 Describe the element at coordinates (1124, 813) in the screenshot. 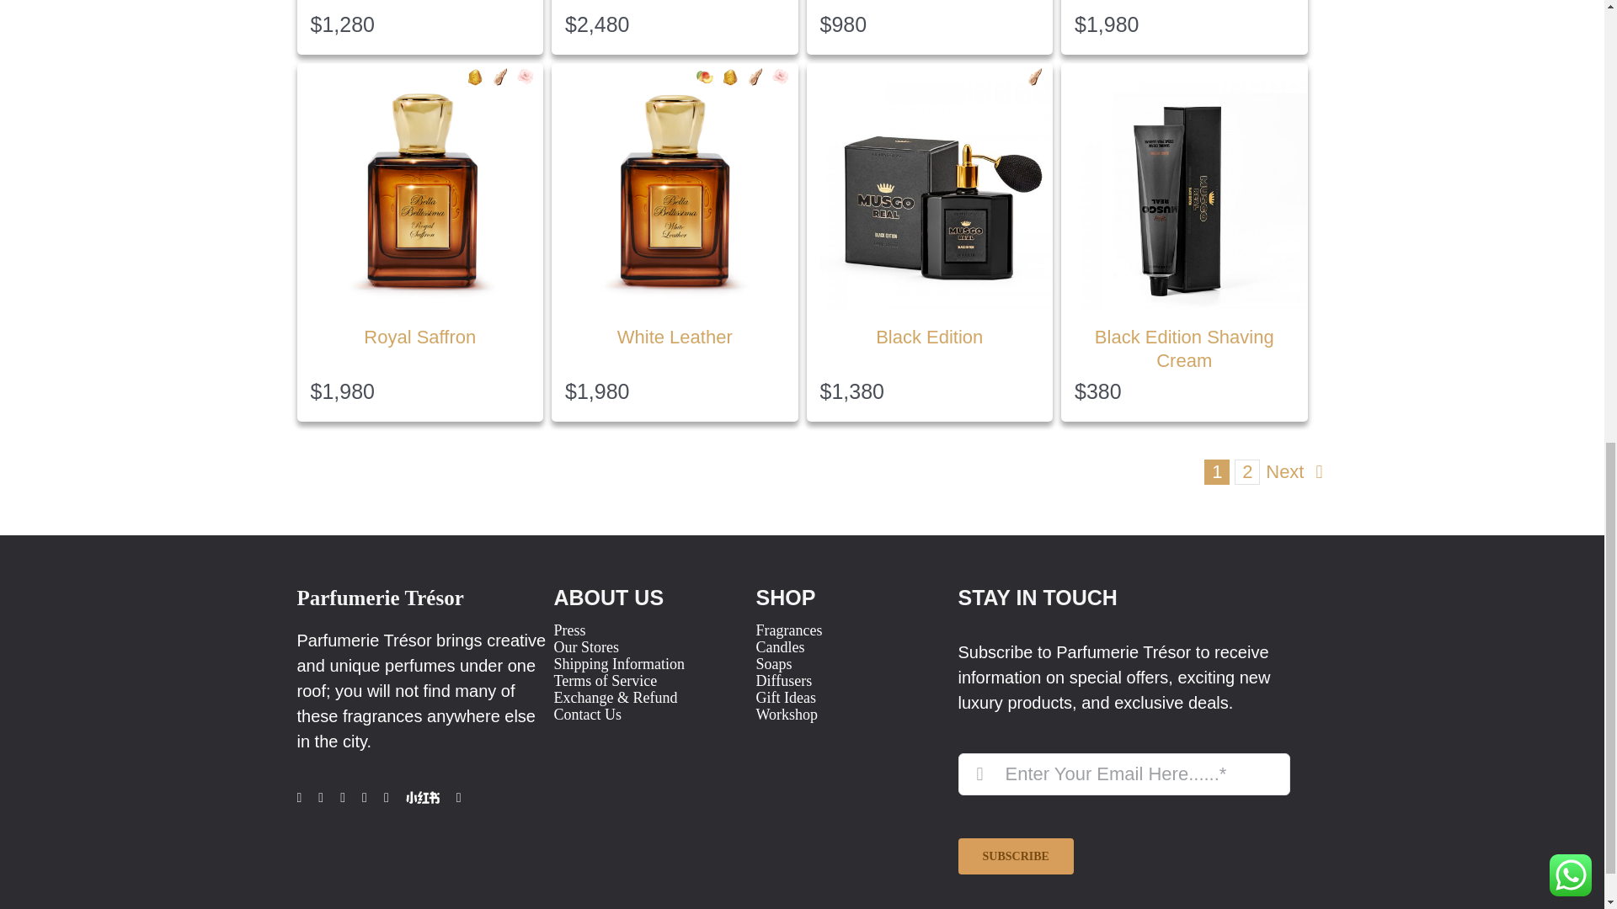

I see `SUBSCRIBE` at that location.